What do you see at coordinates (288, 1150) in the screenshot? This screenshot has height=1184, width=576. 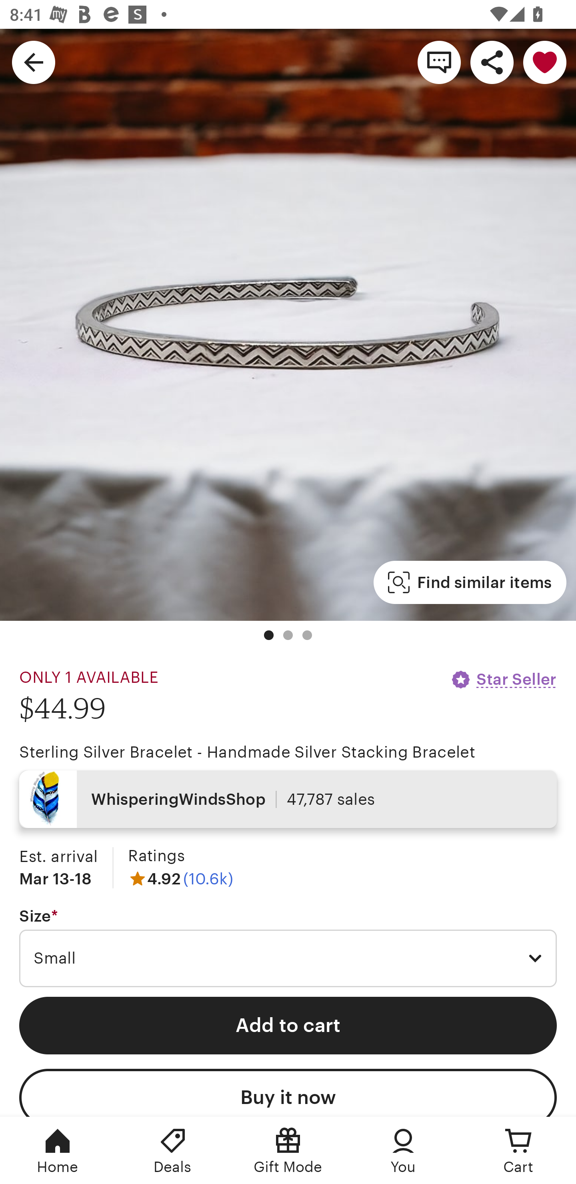 I see `Gift Mode` at bounding box center [288, 1150].